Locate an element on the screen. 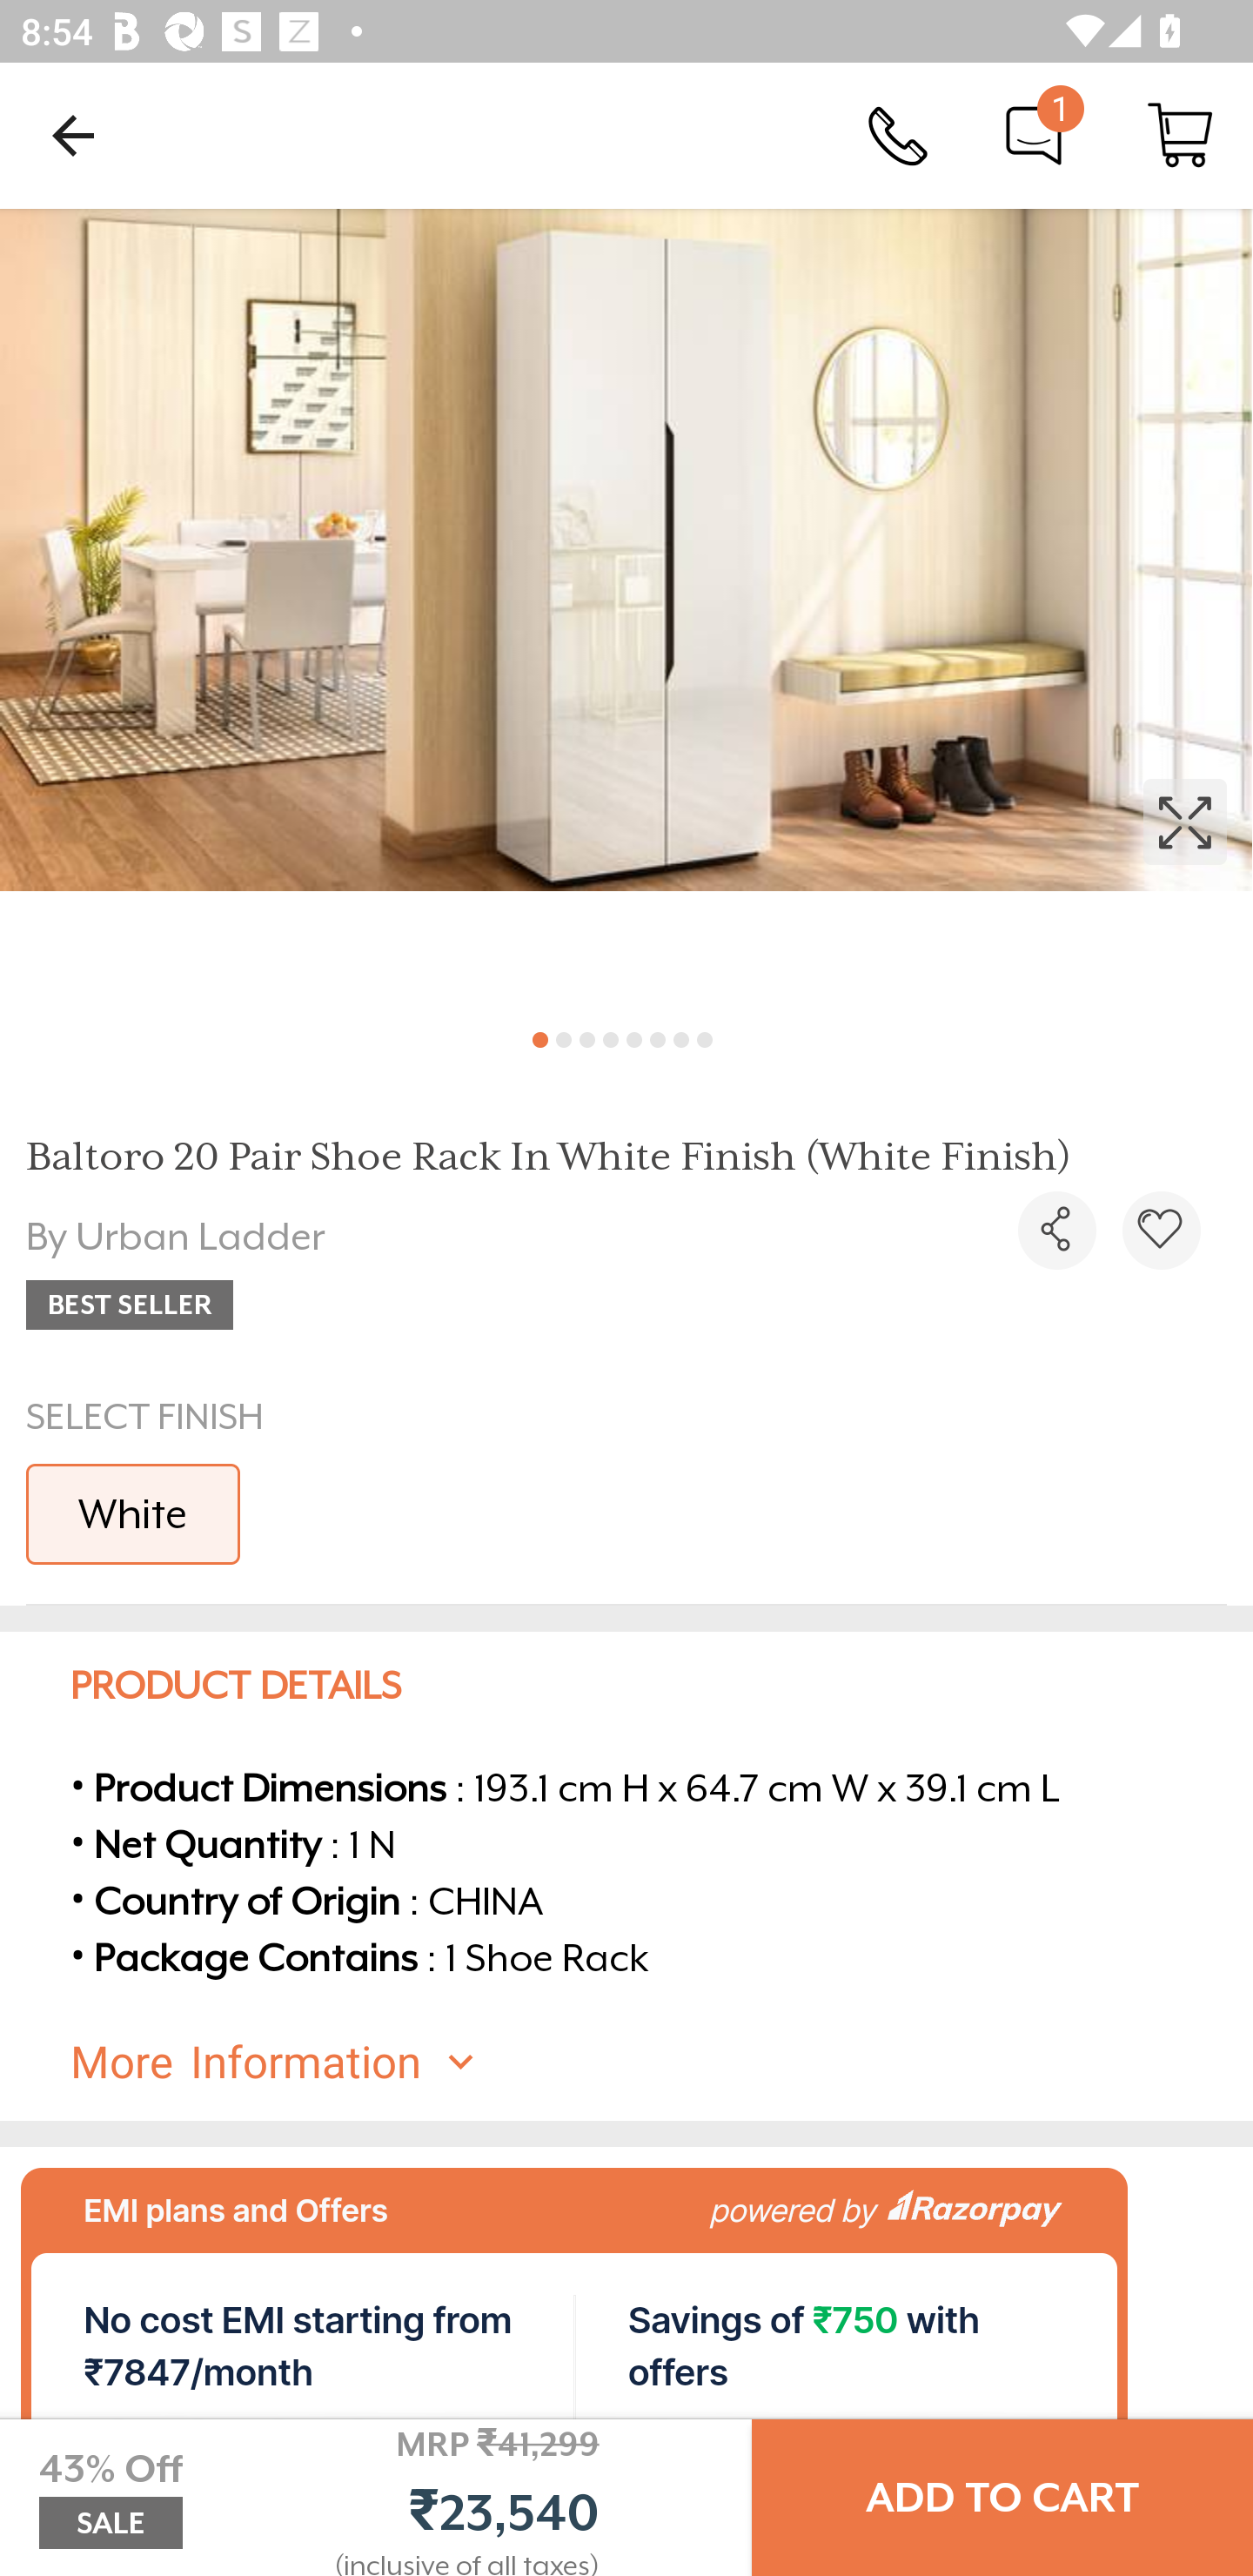 This screenshot has height=2576, width=1253. White is located at coordinates (133, 1513).